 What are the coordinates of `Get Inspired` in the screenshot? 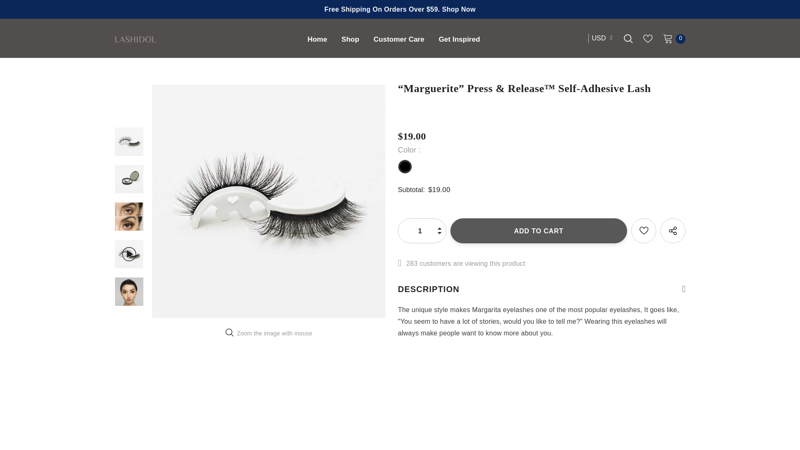 It's located at (459, 40).